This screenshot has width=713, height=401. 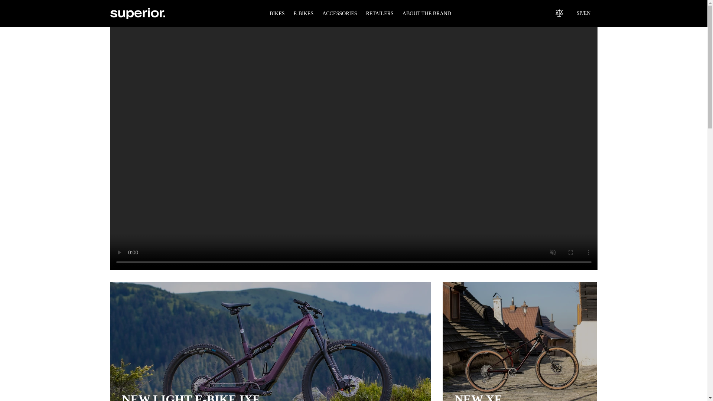 What do you see at coordinates (303, 13) in the screenshot?
I see `E-BIKES` at bounding box center [303, 13].